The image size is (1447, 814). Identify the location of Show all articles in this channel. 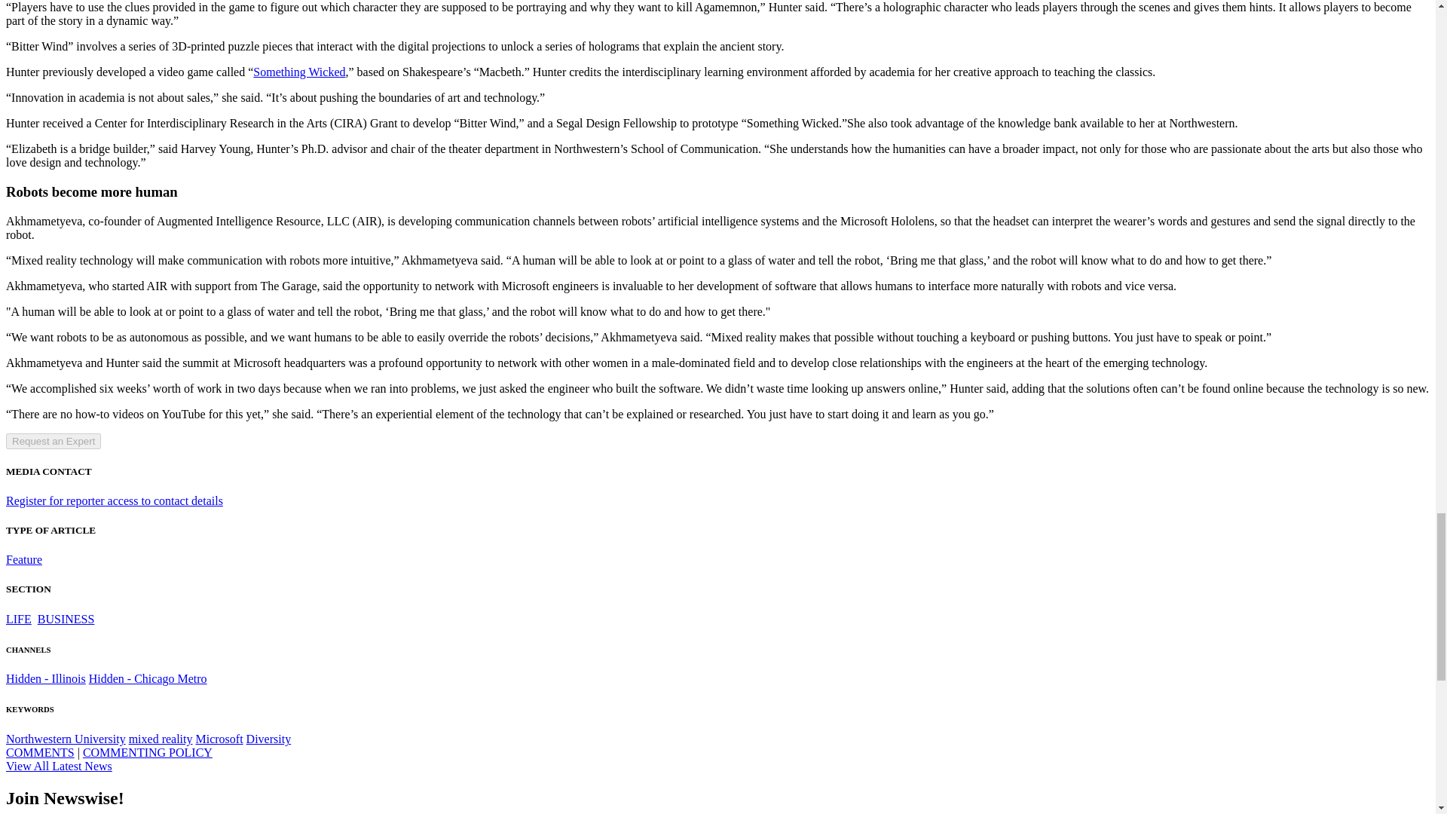
(66, 620).